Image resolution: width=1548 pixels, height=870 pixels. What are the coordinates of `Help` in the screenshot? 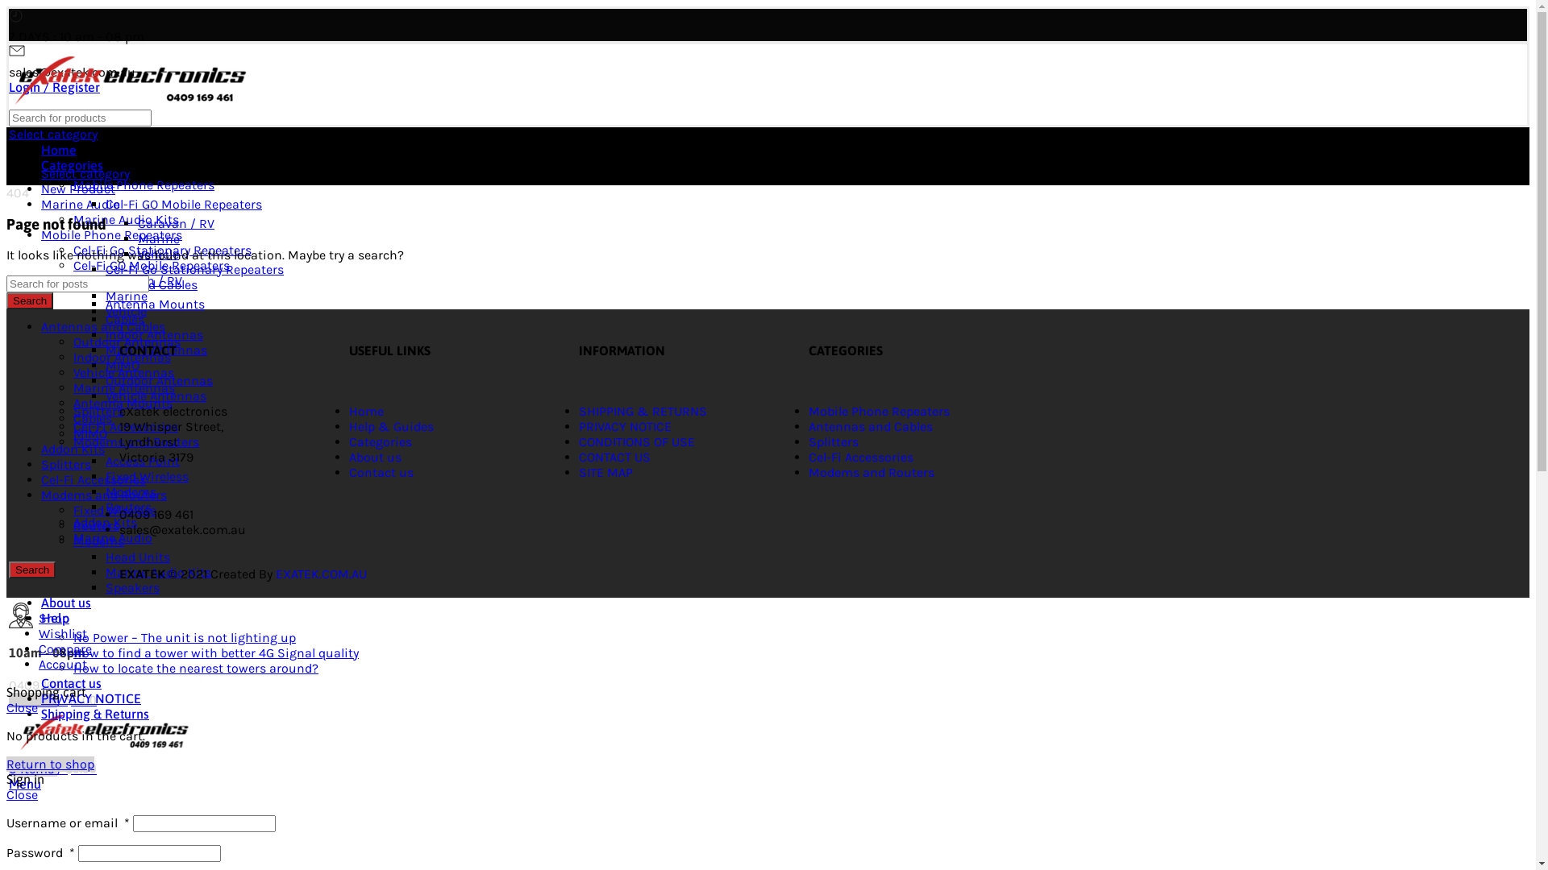 It's located at (55, 618).